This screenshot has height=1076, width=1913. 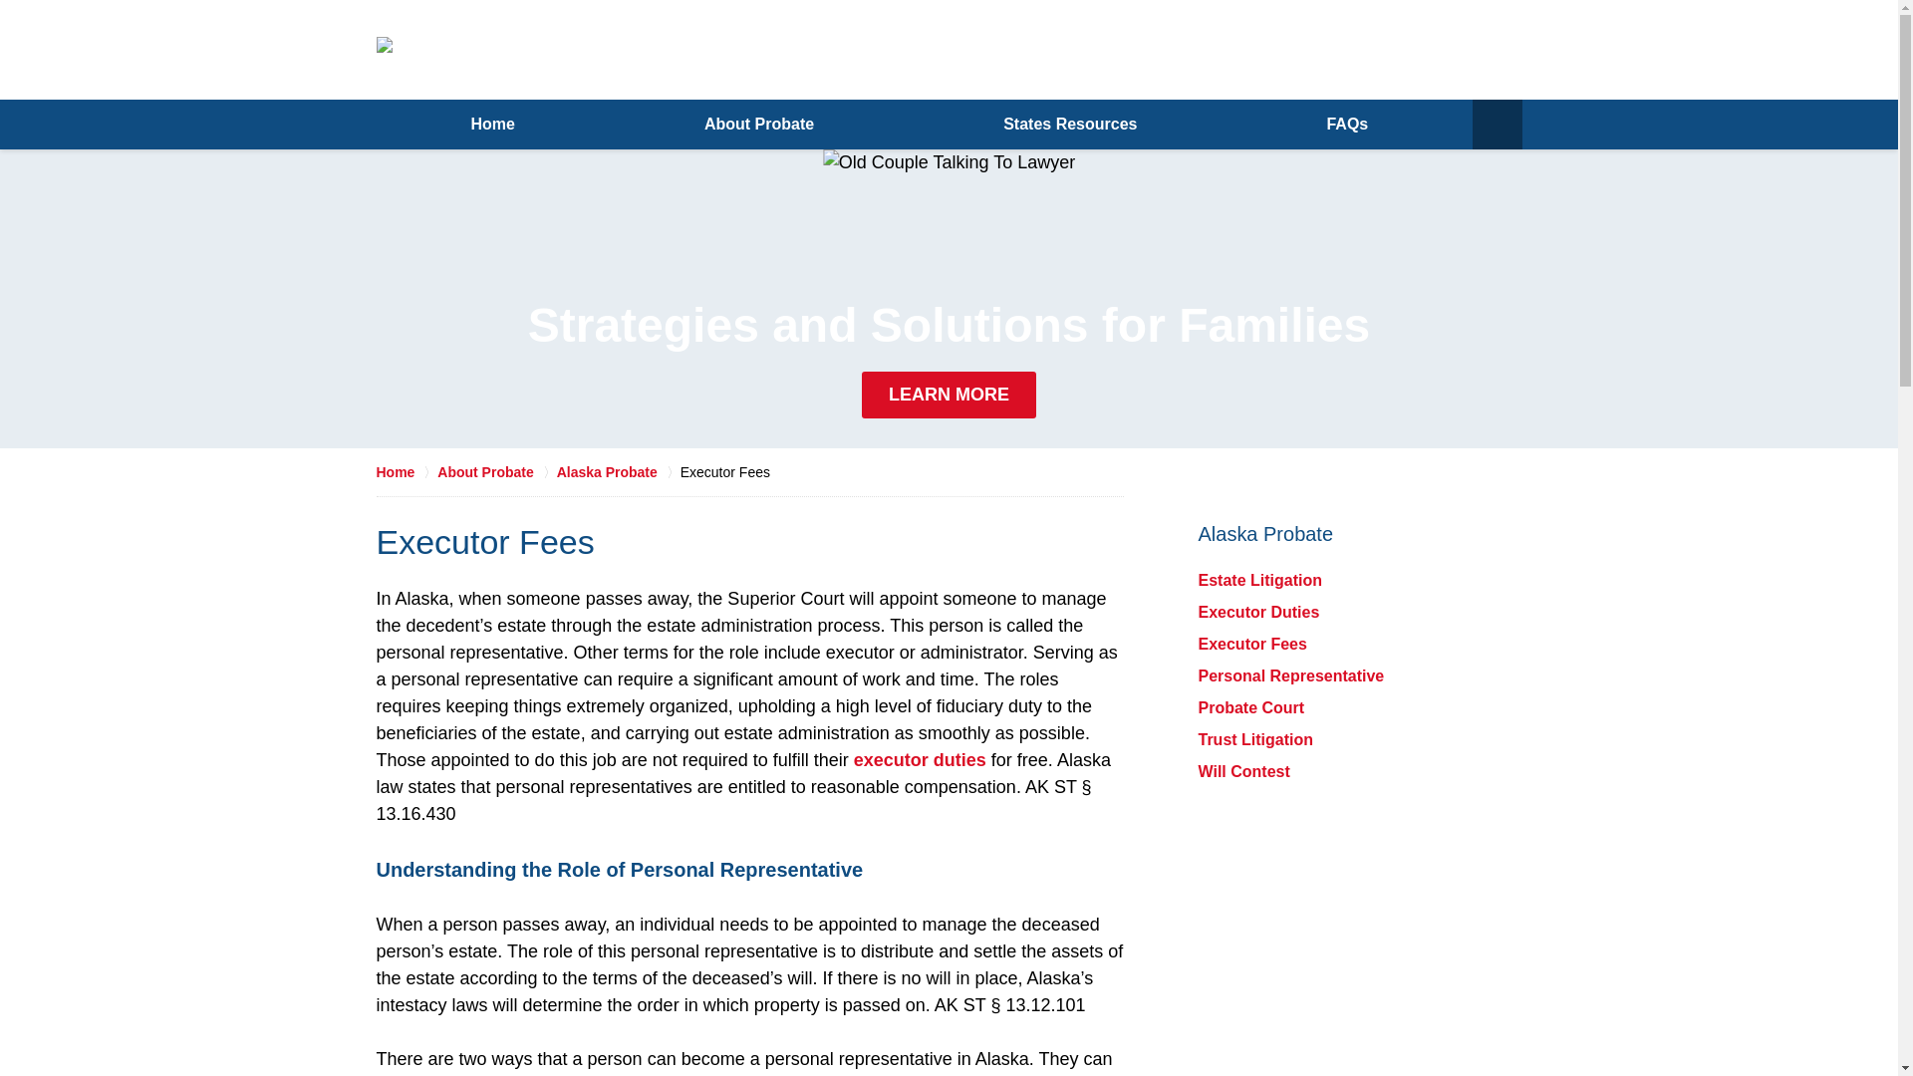 I want to click on Personal Representative, so click(x=1289, y=675).